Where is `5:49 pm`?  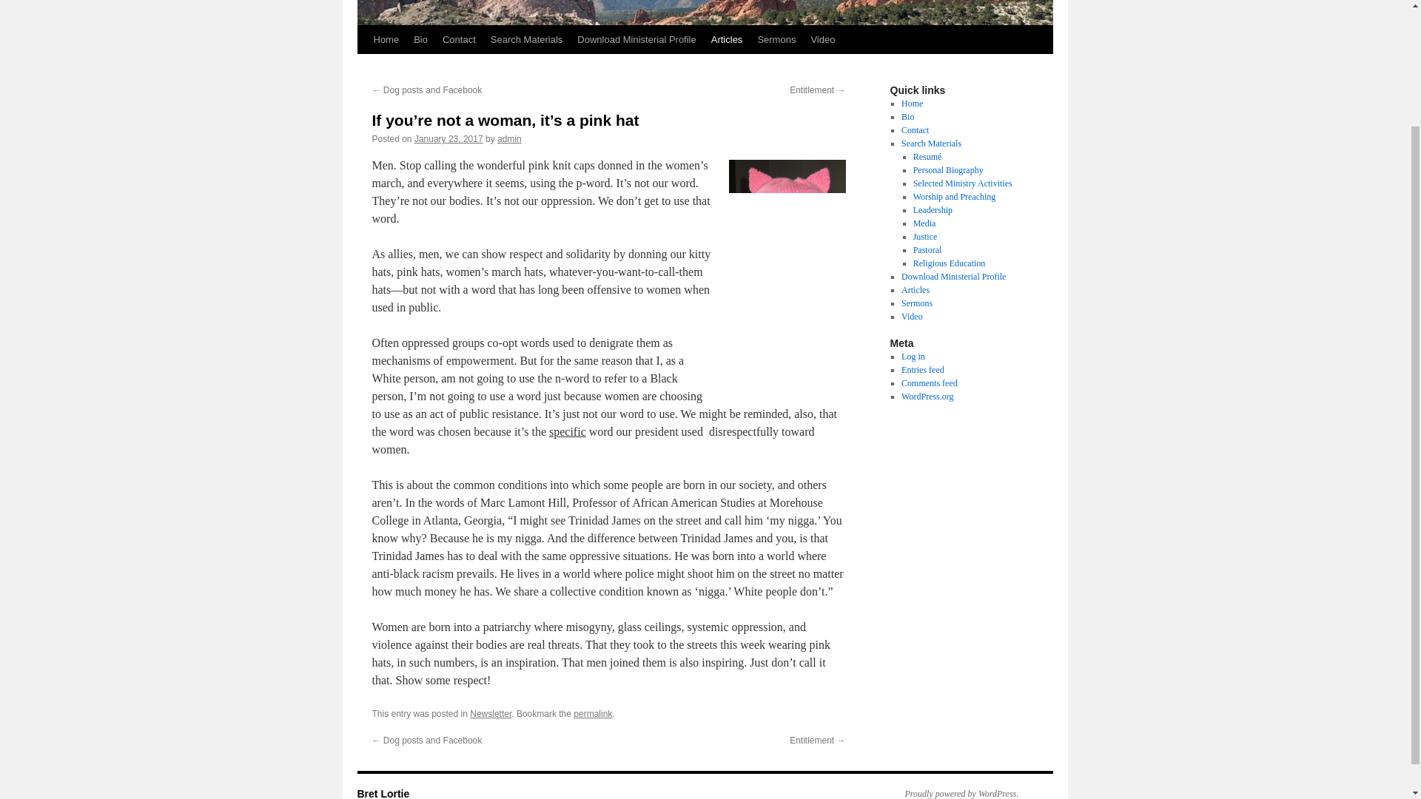 5:49 pm is located at coordinates (449, 139).